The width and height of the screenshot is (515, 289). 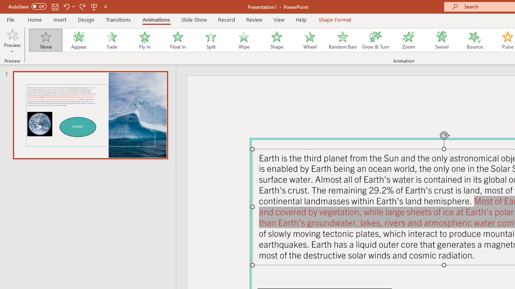 What do you see at coordinates (78, 40) in the screenshot?
I see `Appear` at bounding box center [78, 40].